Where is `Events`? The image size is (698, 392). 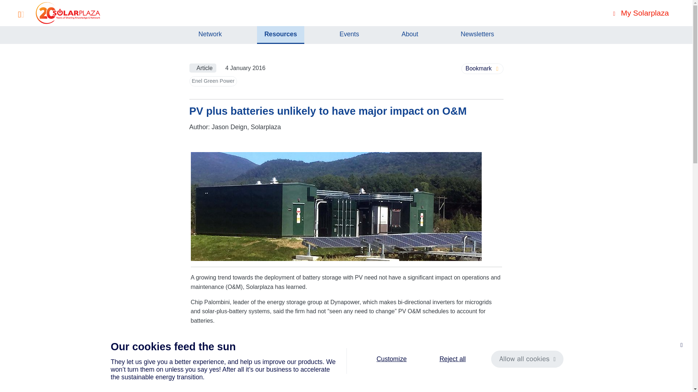 Events is located at coordinates (349, 35).